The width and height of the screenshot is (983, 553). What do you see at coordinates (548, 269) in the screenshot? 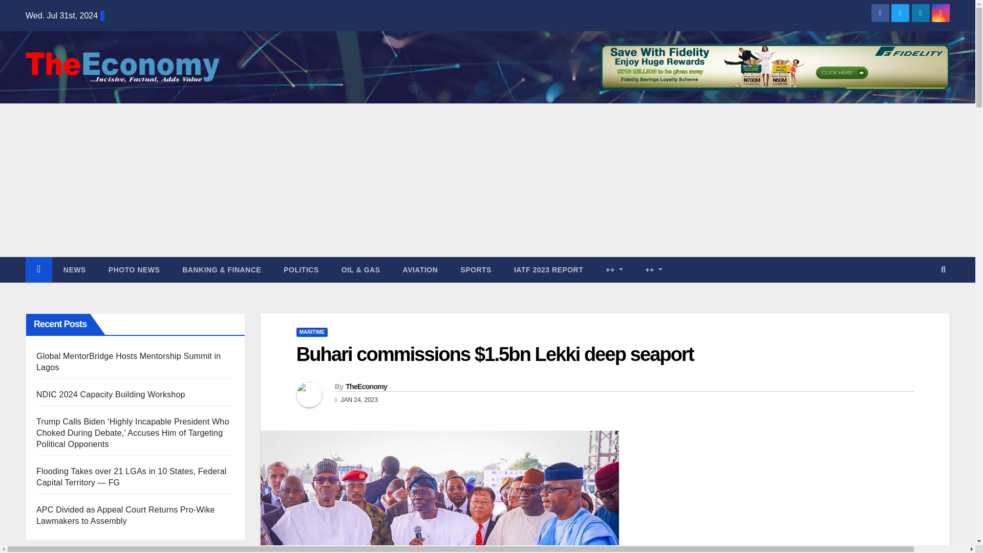
I see `IATF 2023 REPORT` at bounding box center [548, 269].